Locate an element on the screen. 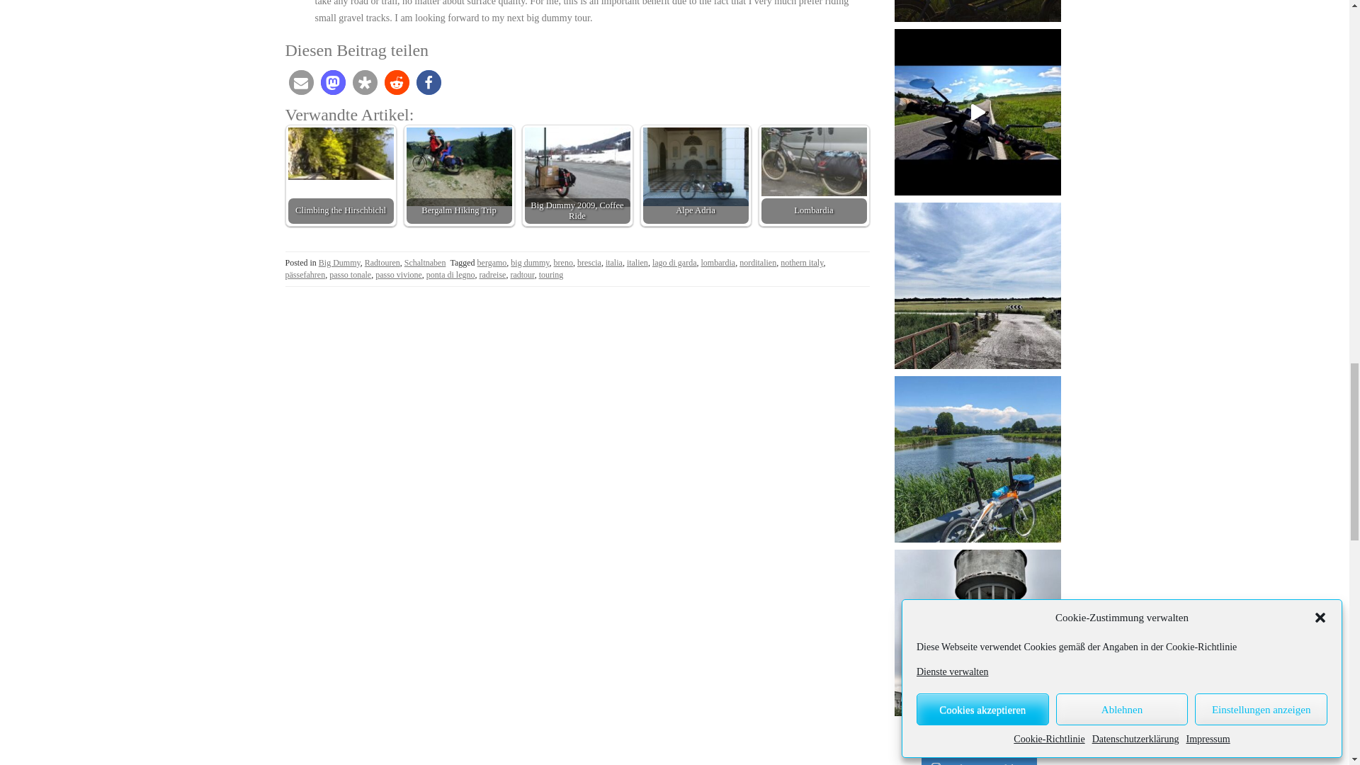 The width and height of the screenshot is (1360, 765). Big Dummy 2009, Coffee Ride is located at coordinates (577, 167).